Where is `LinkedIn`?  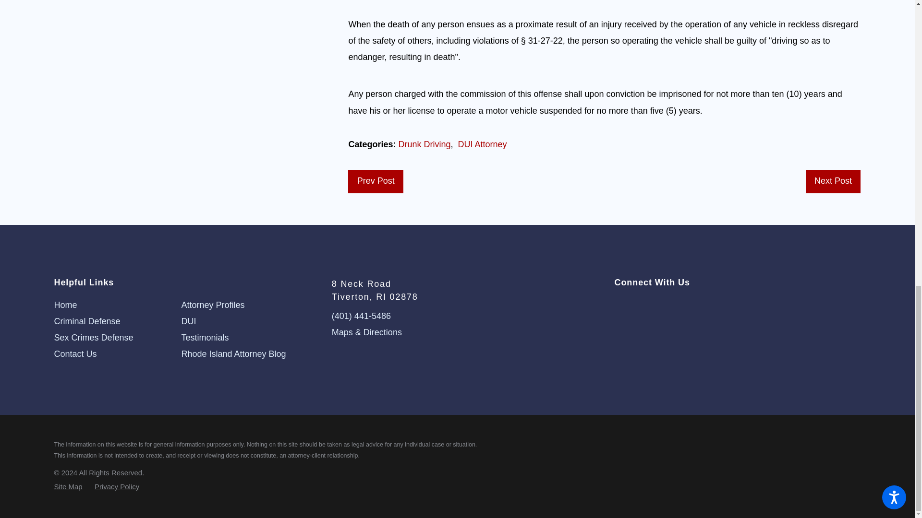 LinkedIn is located at coordinates (654, 306).